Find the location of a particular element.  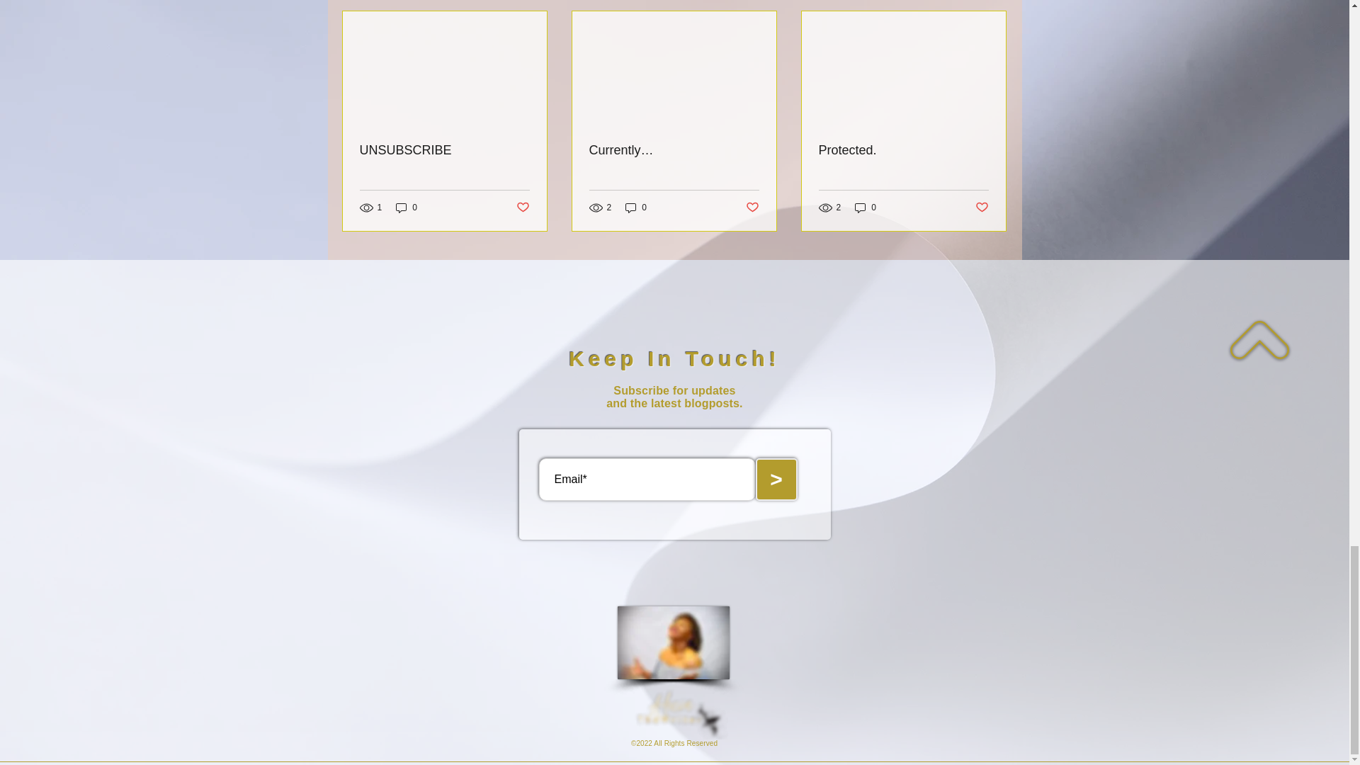

Protected. is located at coordinates (903, 150).